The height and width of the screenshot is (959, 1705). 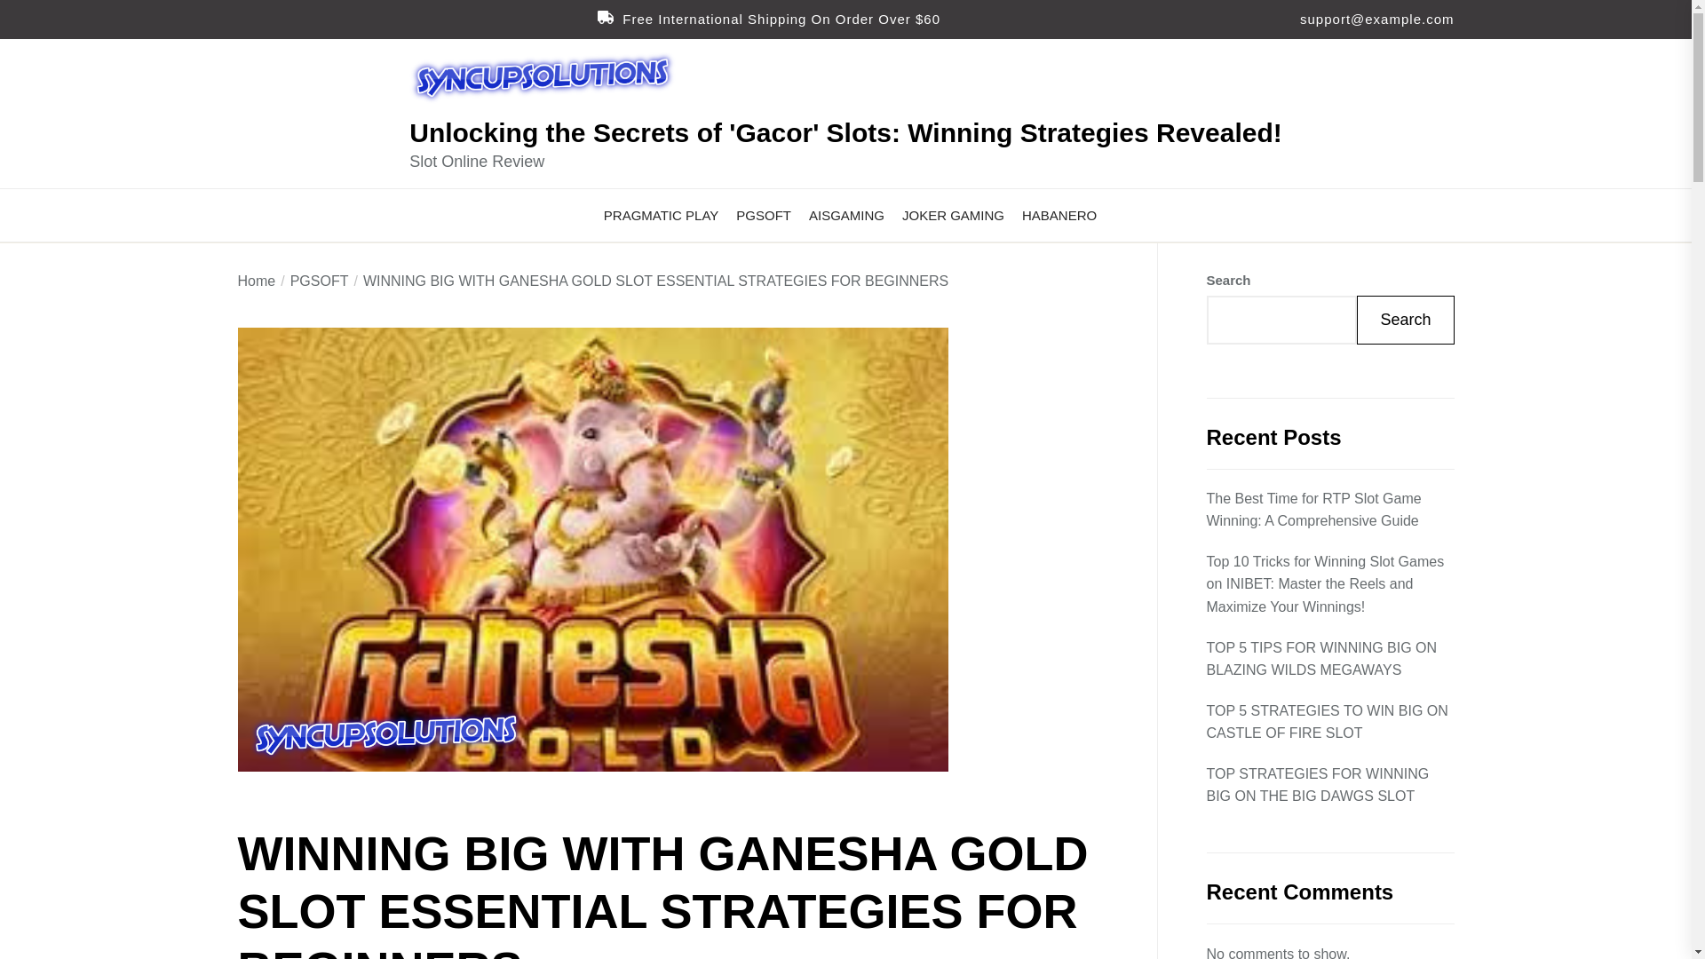 I want to click on AISGAMING, so click(x=846, y=215).